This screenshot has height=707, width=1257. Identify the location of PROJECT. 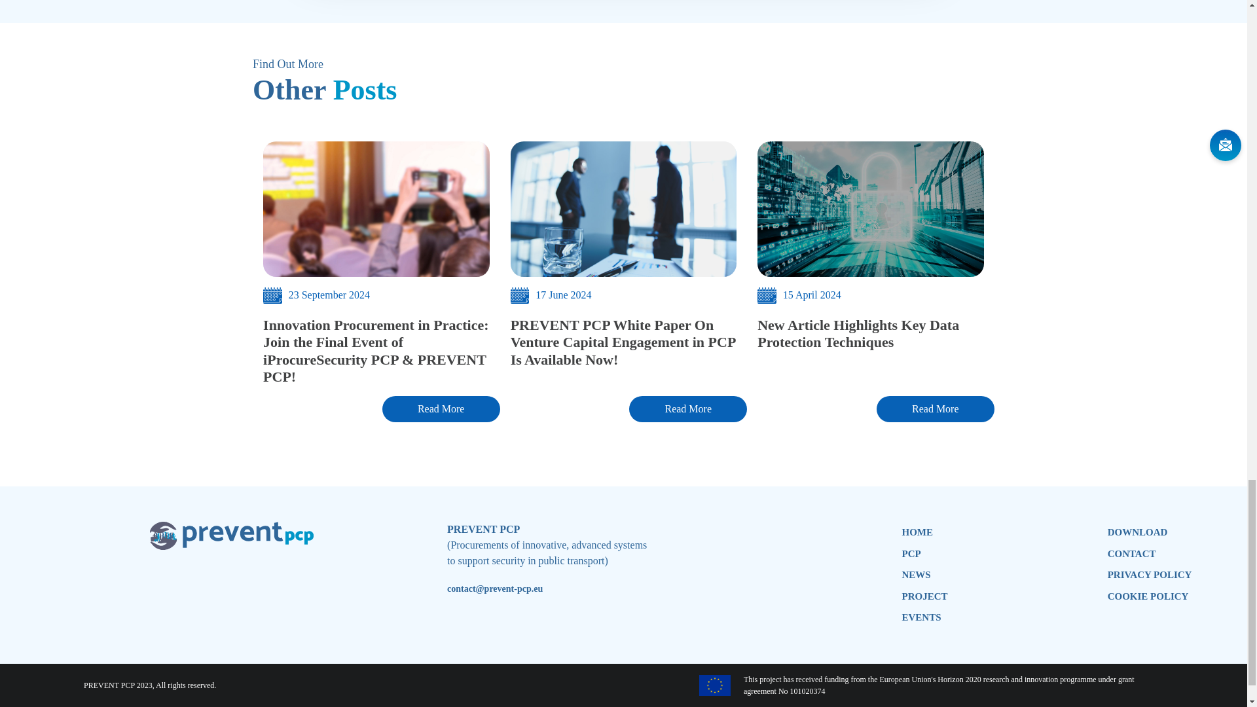
(924, 596).